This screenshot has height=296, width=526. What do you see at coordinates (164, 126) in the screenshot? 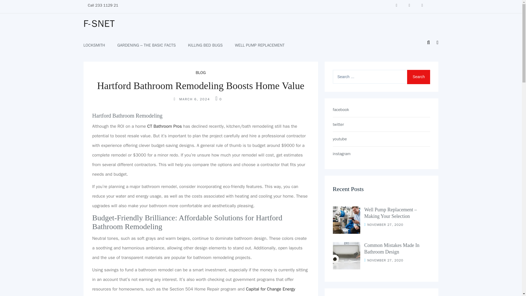
I see `CT Bathroom Pros` at bounding box center [164, 126].